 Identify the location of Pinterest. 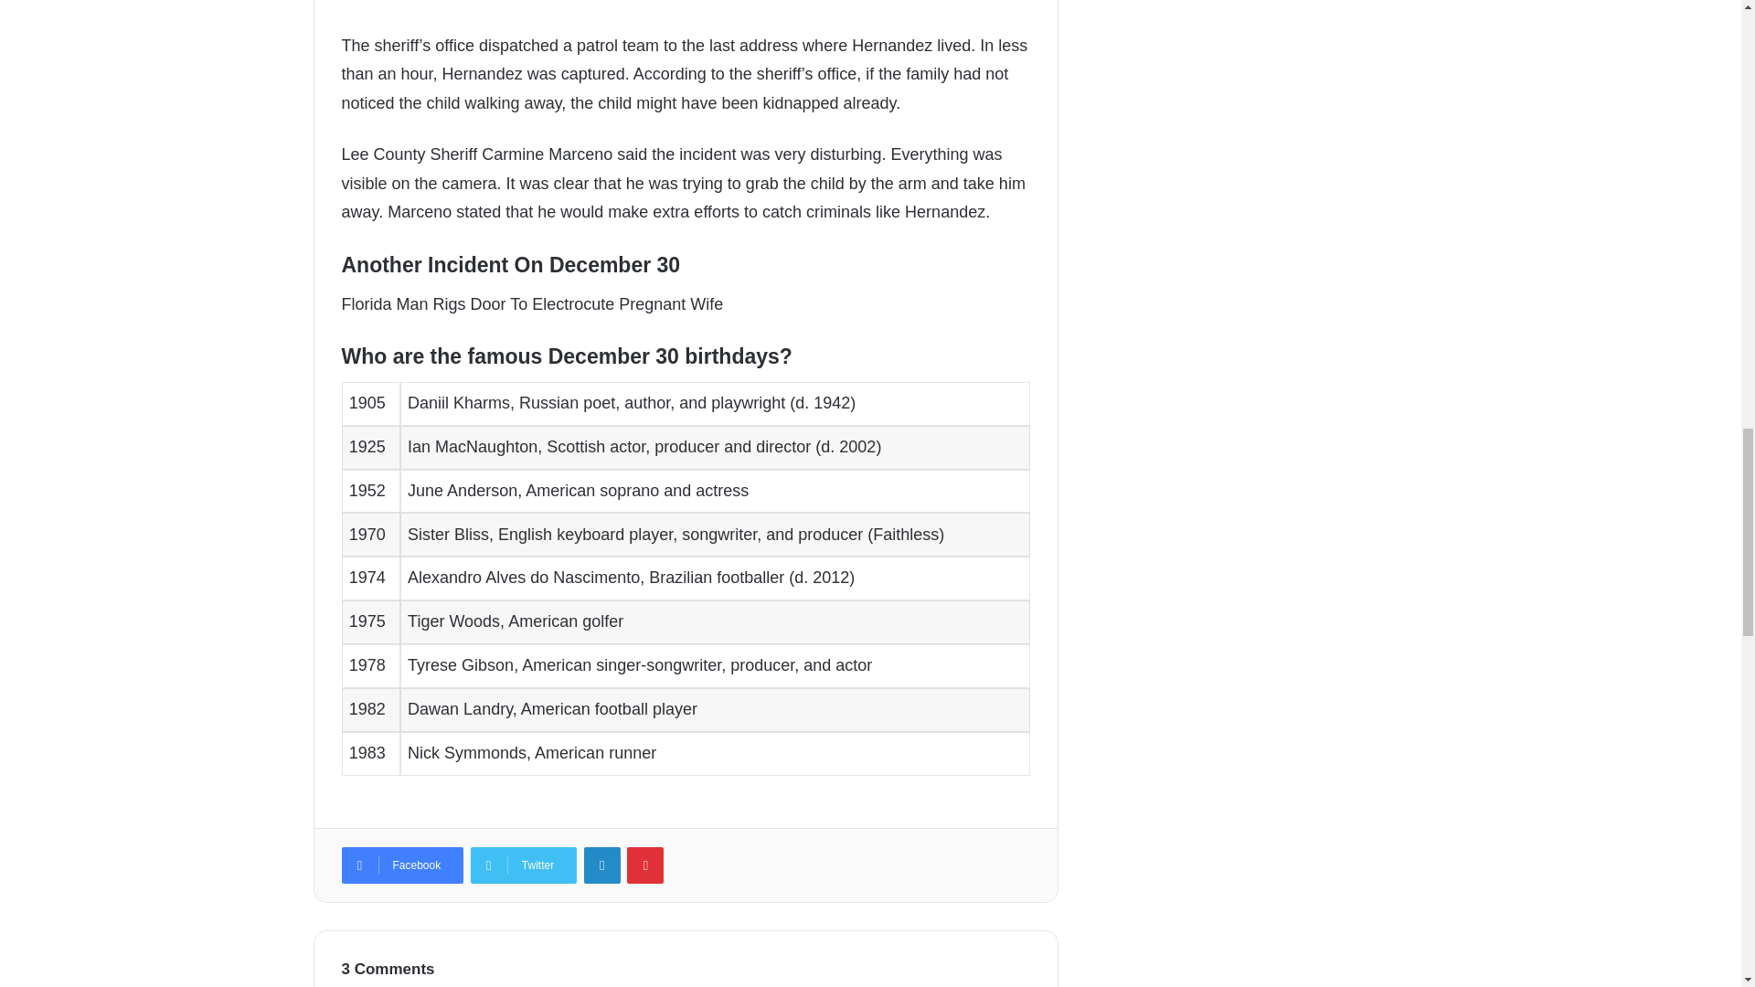
(644, 865).